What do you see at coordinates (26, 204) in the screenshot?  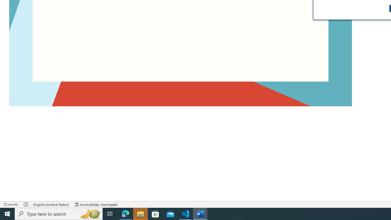 I see `Spelling and Grammar Check Errors` at bounding box center [26, 204].